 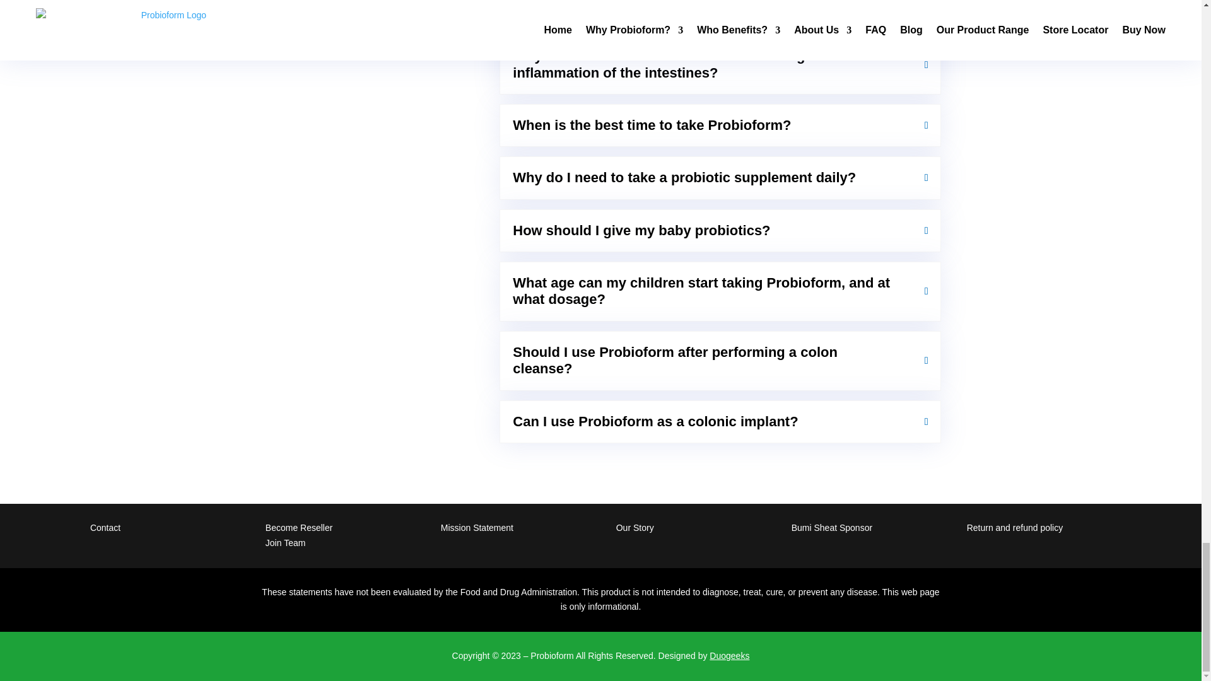 What do you see at coordinates (285, 543) in the screenshot?
I see `Join Team` at bounding box center [285, 543].